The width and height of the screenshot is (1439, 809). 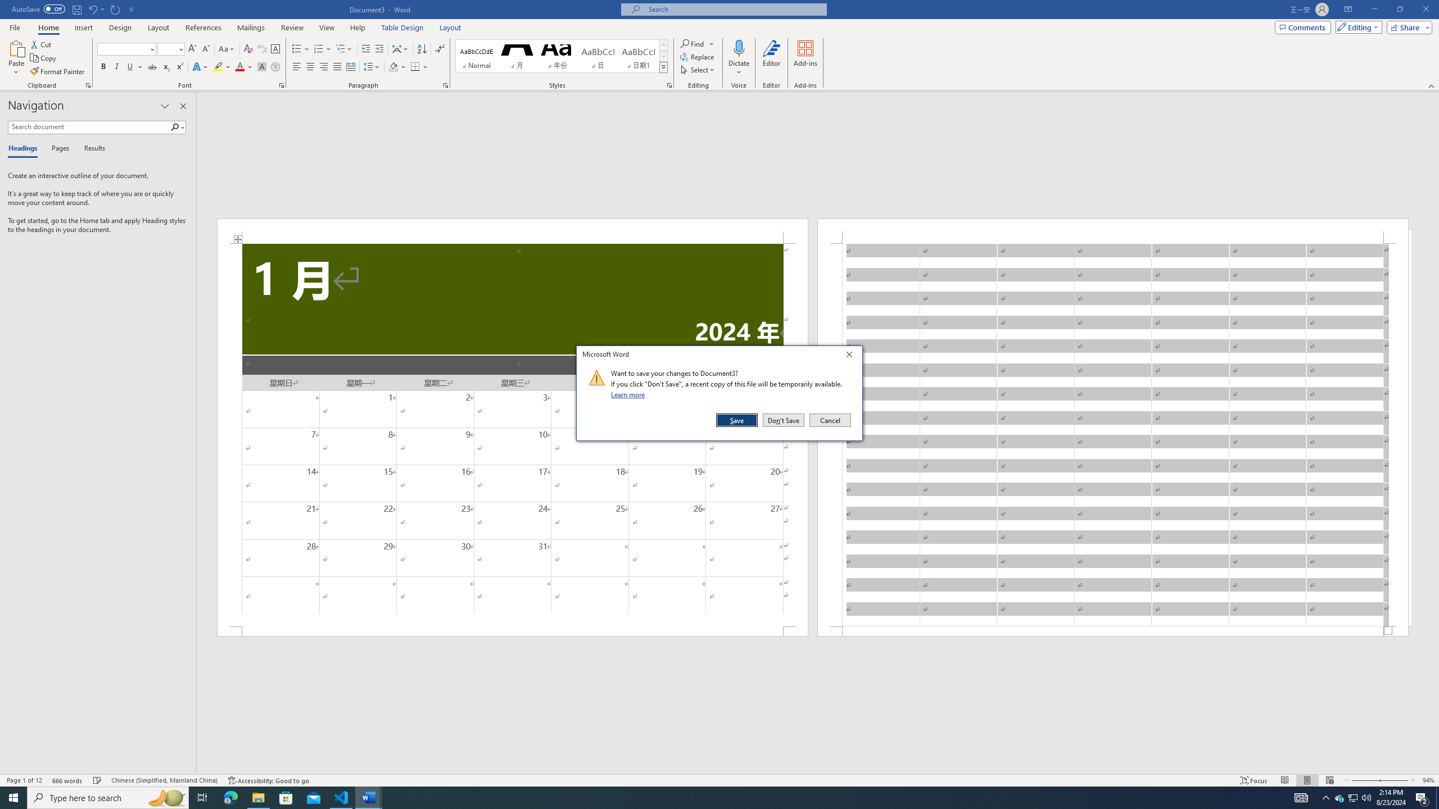 I want to click on Undo Text Fill Effect, so click(x=92, y=9).